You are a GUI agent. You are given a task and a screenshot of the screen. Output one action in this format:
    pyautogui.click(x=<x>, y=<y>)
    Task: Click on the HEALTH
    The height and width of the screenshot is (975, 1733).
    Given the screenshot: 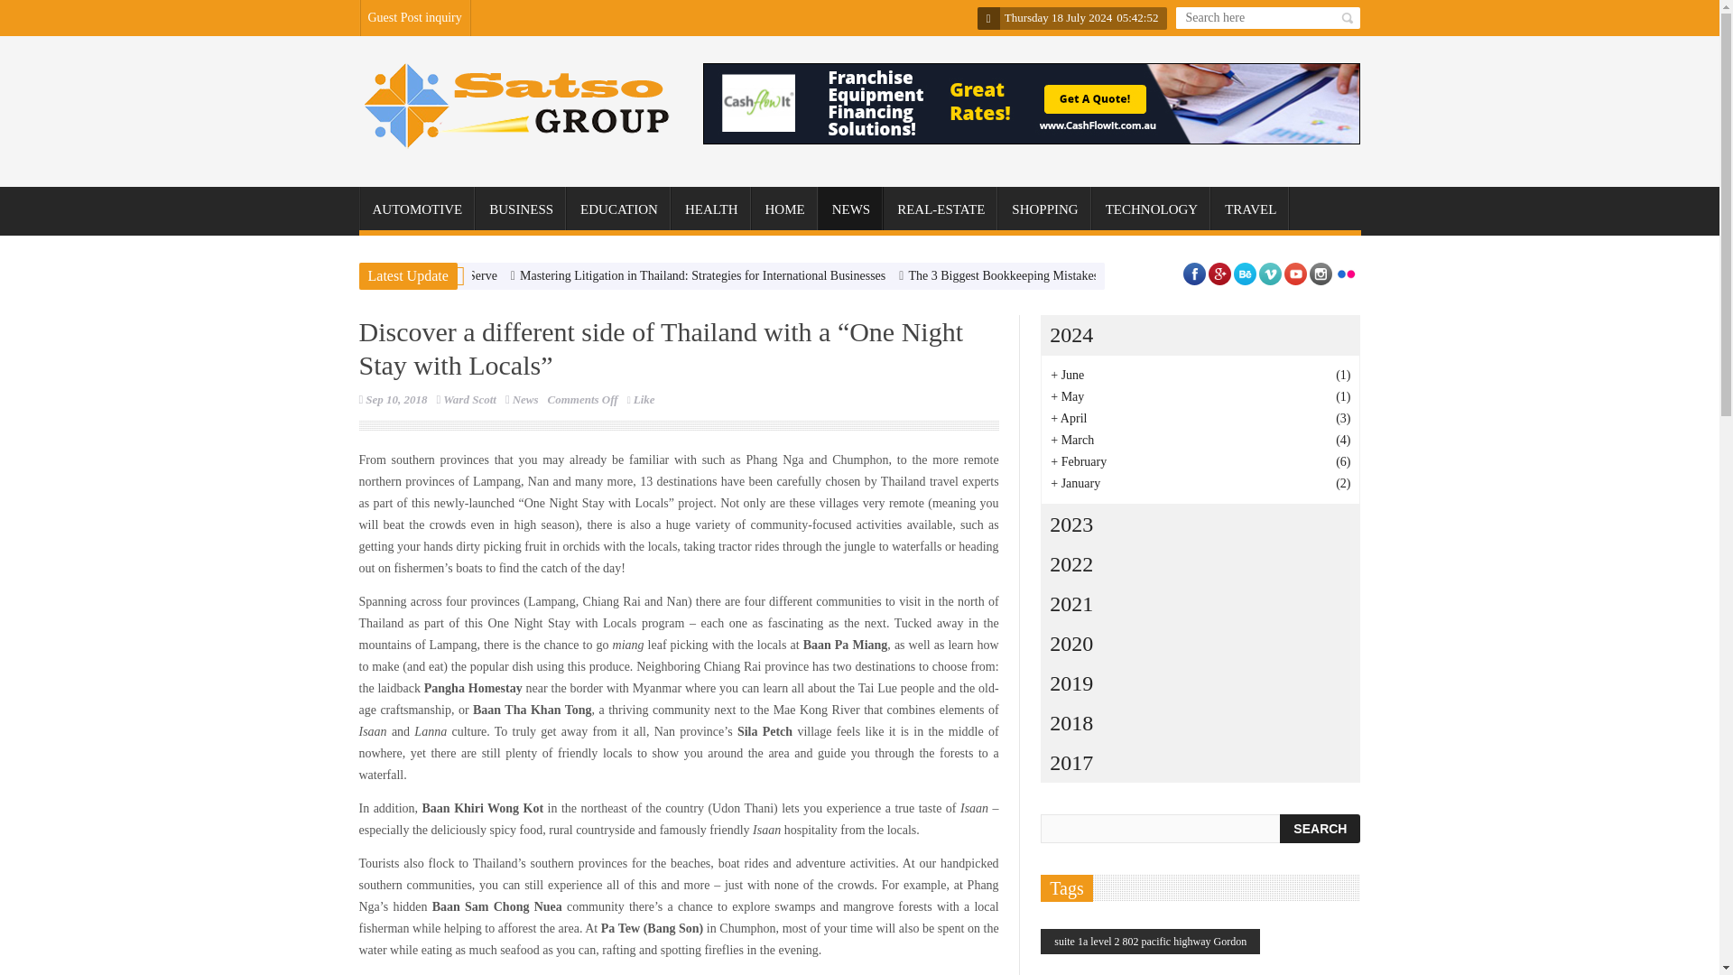 What is the action you would take?
    pyautogui.click(x=711, y=209)
    